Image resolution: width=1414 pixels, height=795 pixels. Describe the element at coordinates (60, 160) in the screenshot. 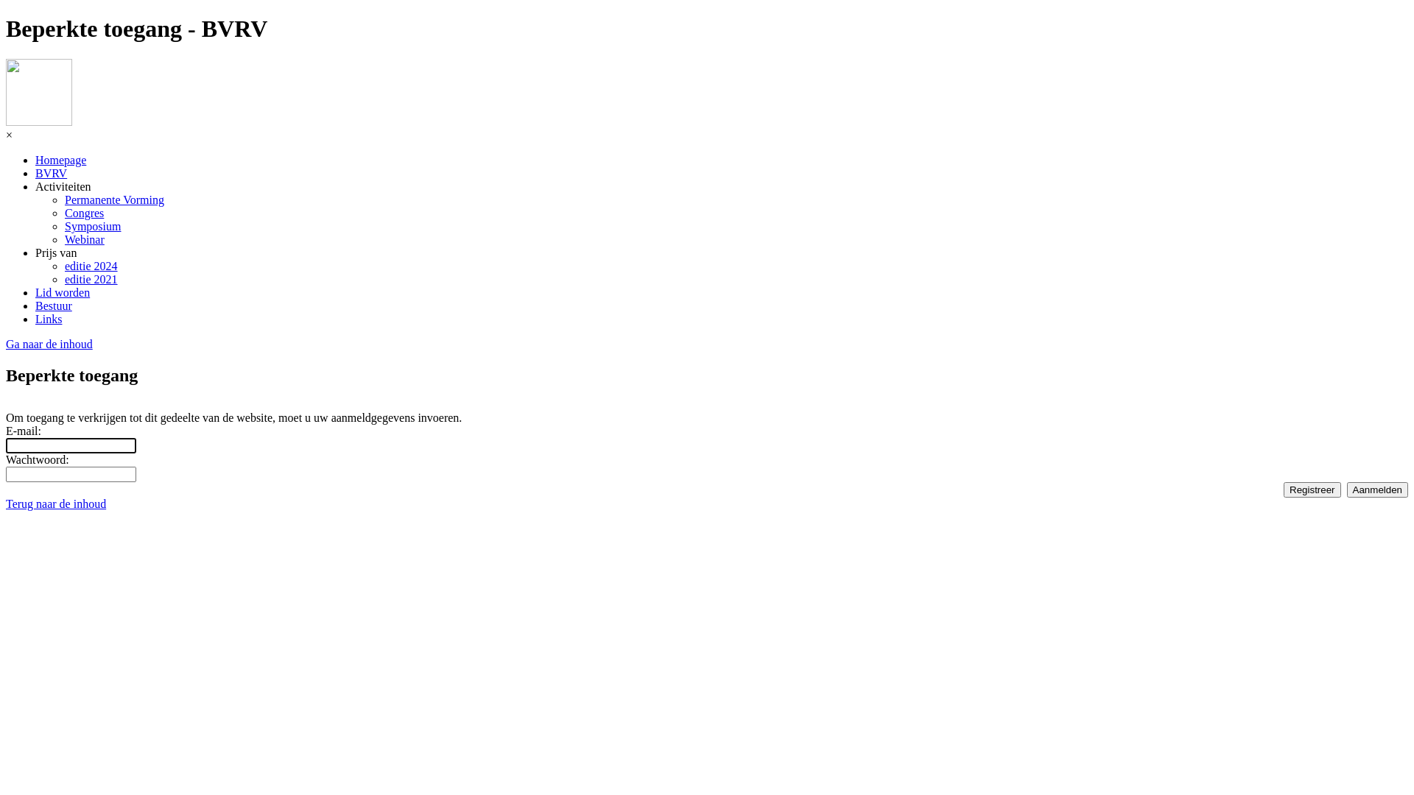

I see `Homepage` at that location.